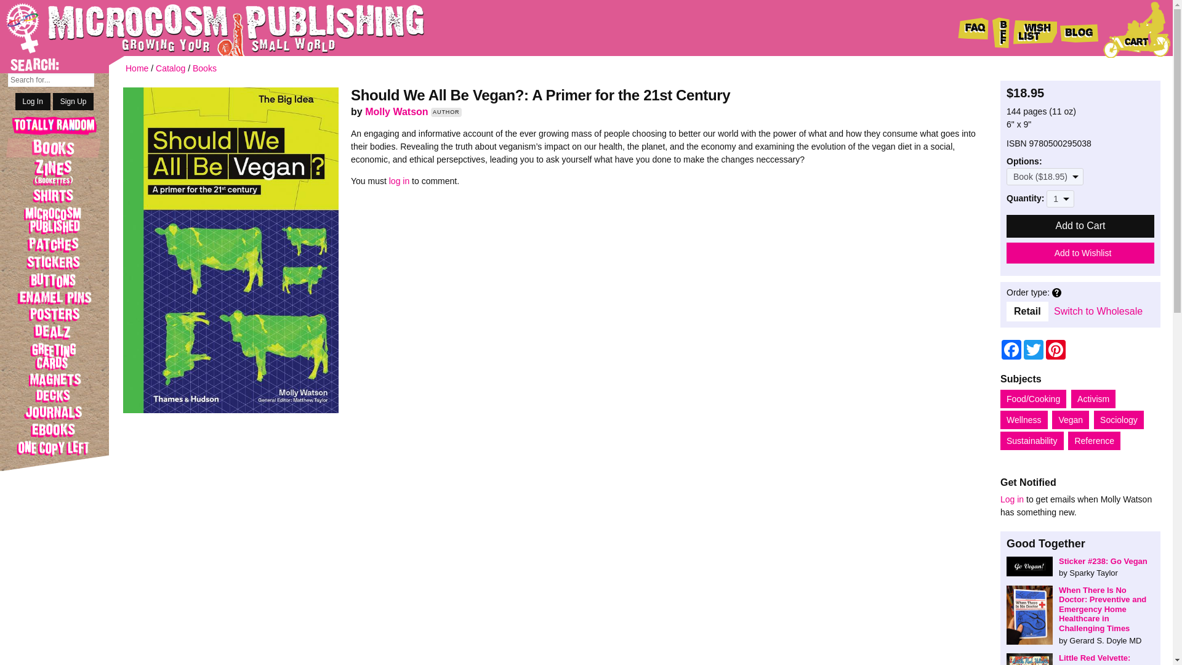 This screenshot has height=665, width=1182. What do you see at coordinates (74, 102) in the screenshot?
I see `Sign Up` at bounding box center [74, 102].